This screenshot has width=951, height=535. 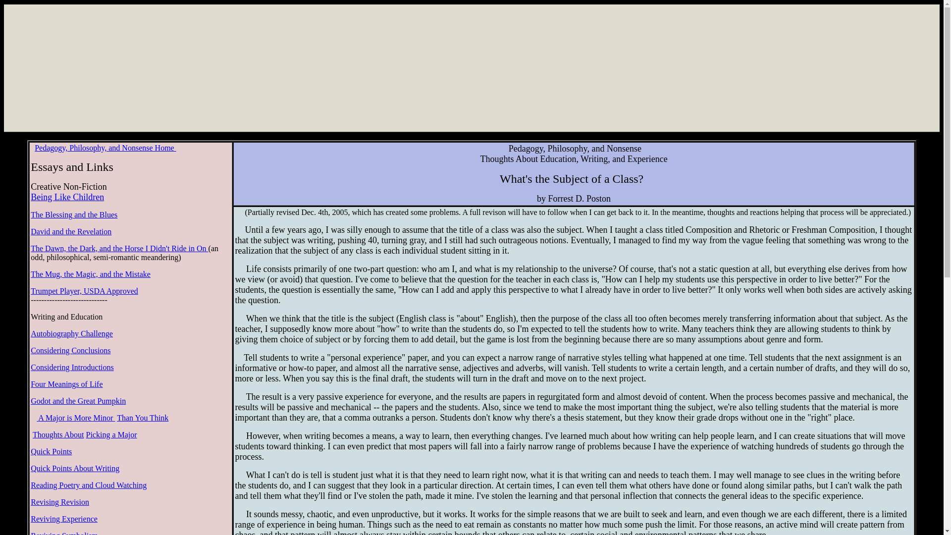 What do you see at coordinates (143, 418) in the screenshot?
I see `Than You Think` at bounding box center [143, 418].